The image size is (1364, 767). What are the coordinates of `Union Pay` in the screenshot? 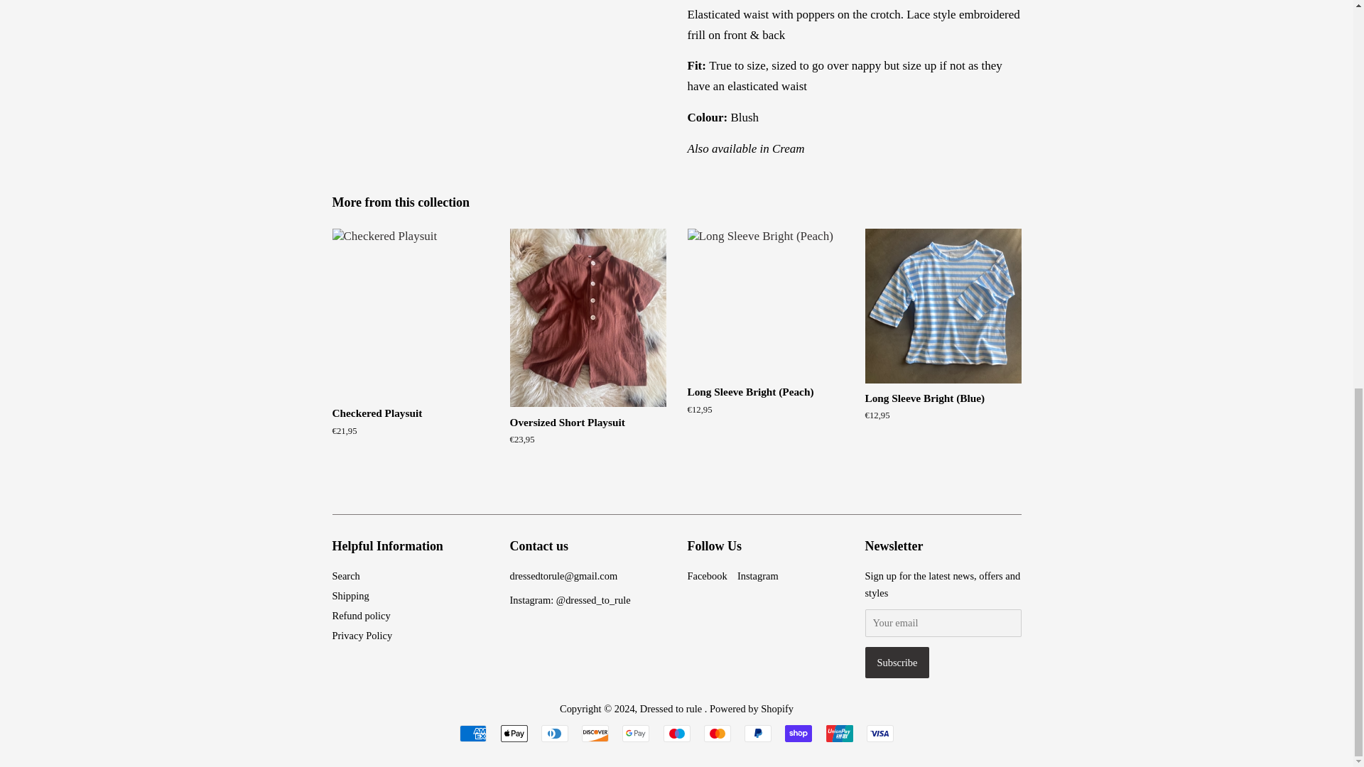 It's located at (838, 733).